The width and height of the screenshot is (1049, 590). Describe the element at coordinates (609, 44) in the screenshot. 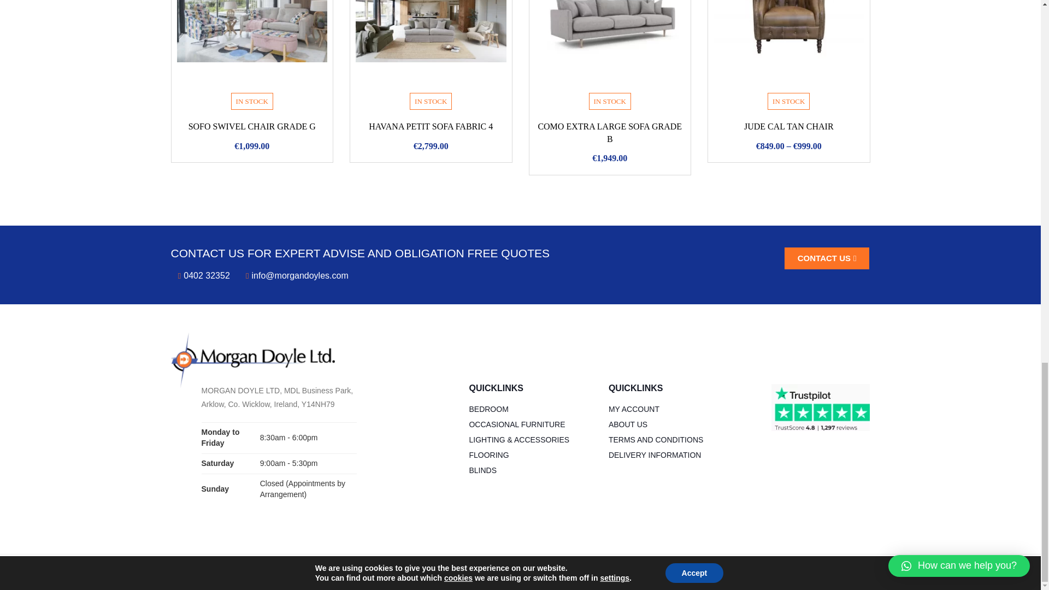

I see `Como Extra Large Sofa Grade B` at that location.